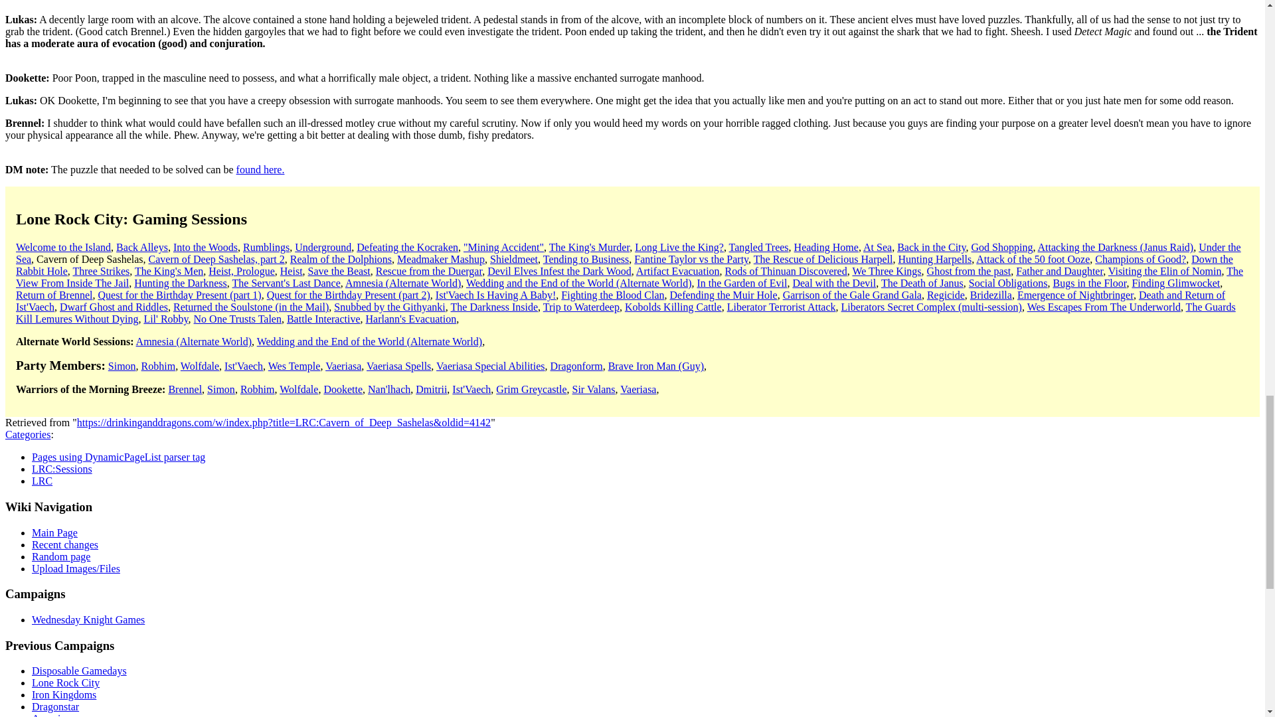 The width and height of the screenshot is (1275, 717). Describe the element at coordinates (826, 247) in the screenshot. I see `Heading Home` at that location.